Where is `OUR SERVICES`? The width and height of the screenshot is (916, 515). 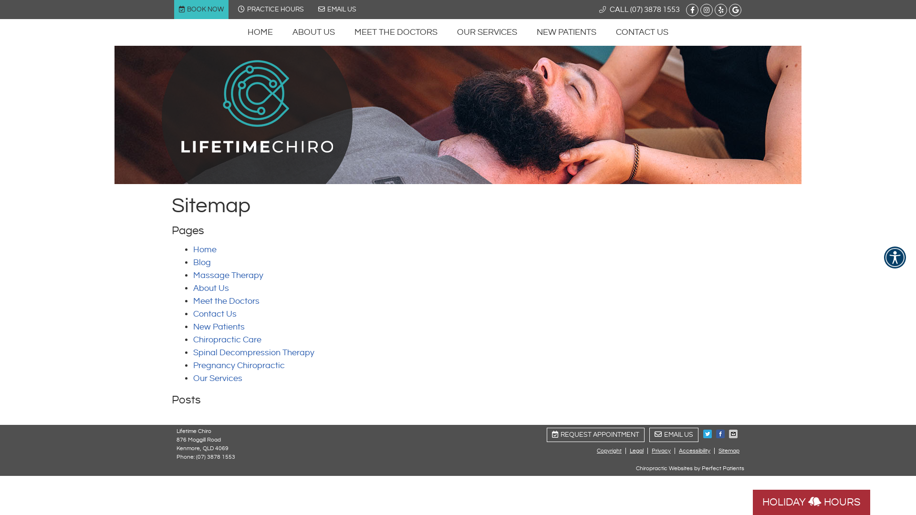 OUR SERVICES is located at coordinates (488, 32).